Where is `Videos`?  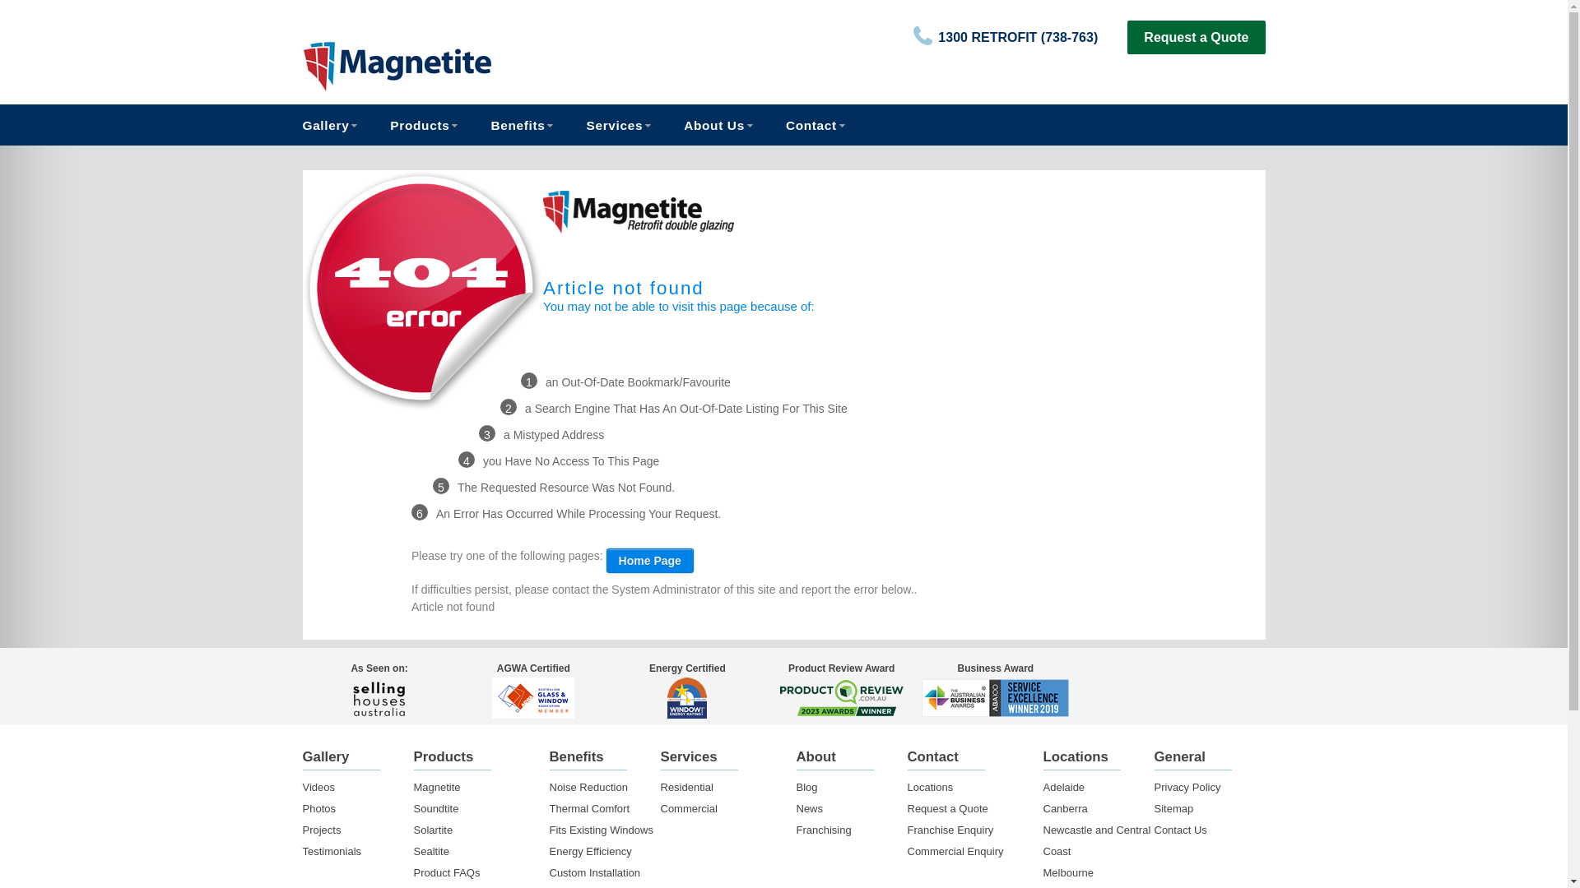 Videos is located at coordinates (319, 788).